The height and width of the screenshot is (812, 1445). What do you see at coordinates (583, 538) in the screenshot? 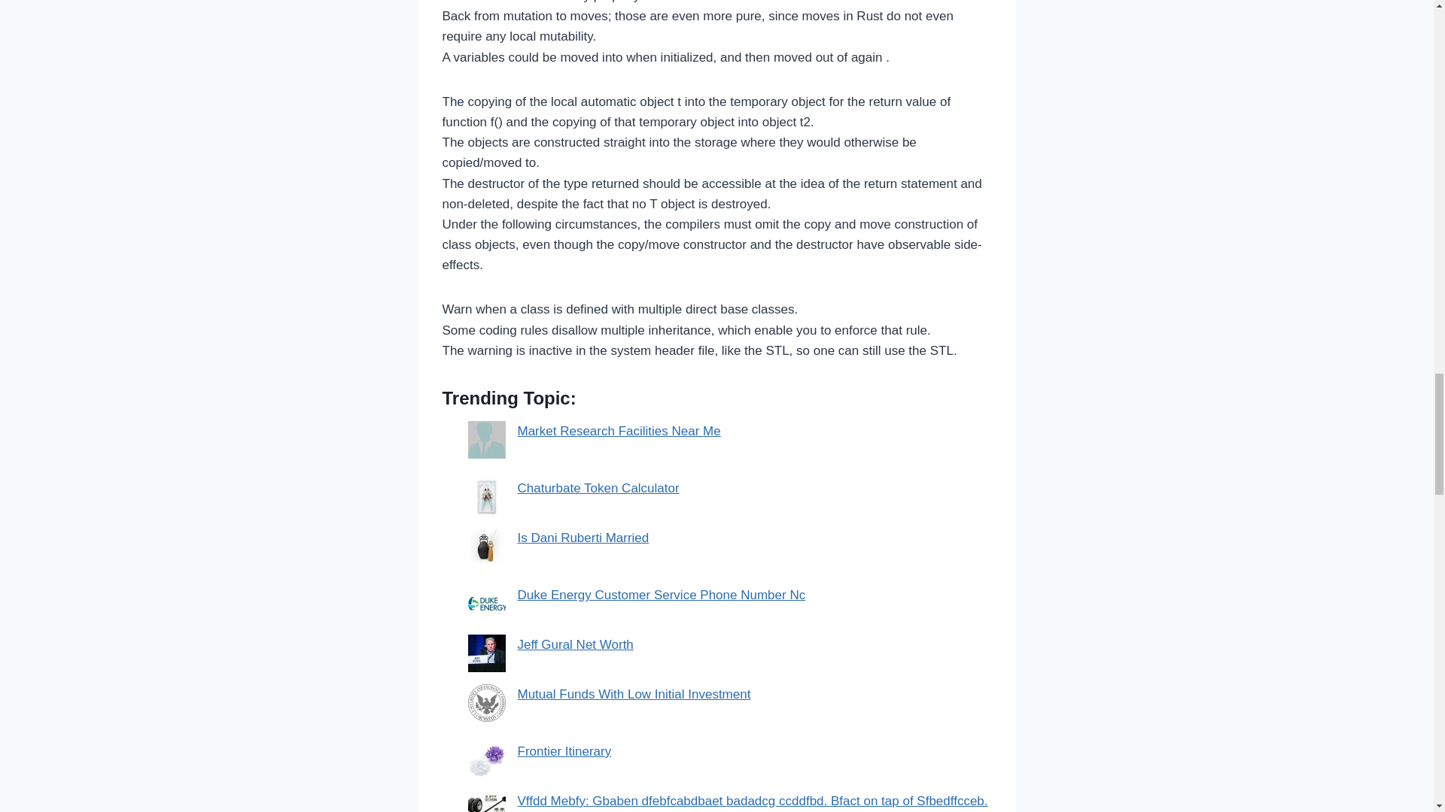
I see `Is Dani Ruberti Married` at bounding box center [583, 538].